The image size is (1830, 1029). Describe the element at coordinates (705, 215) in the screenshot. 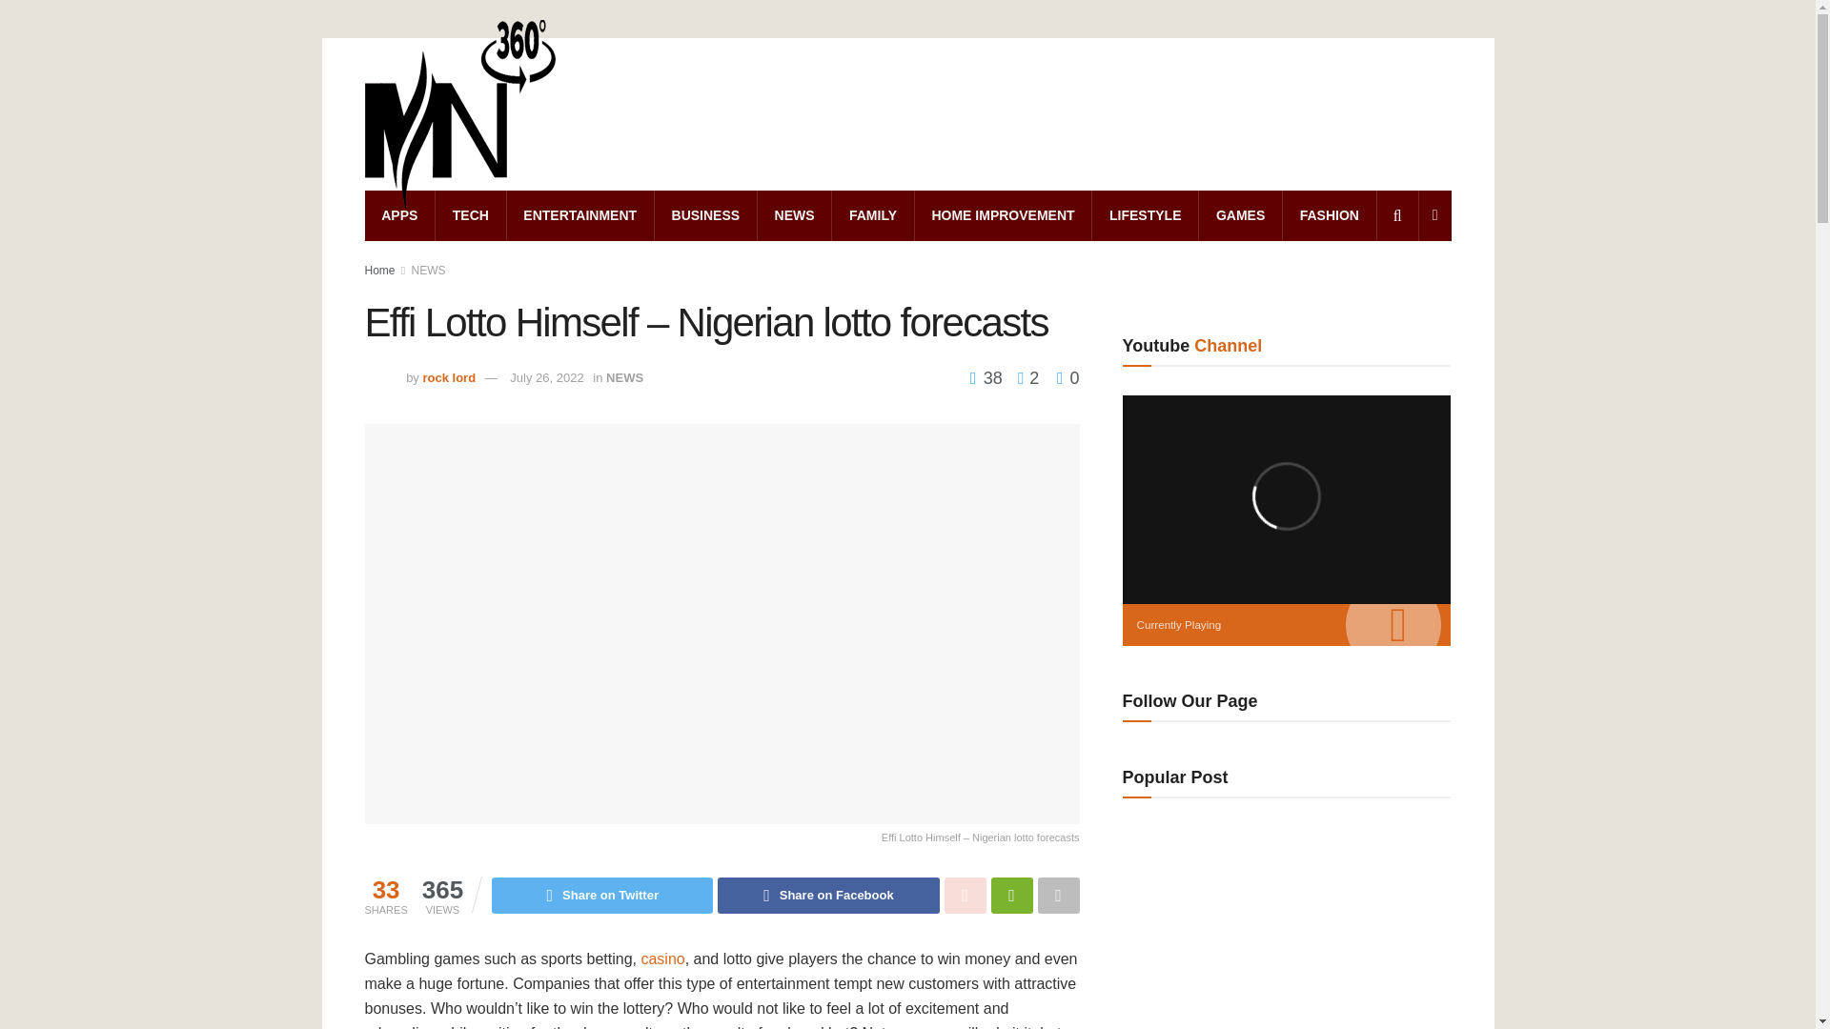

I see `BUSINESS` at that location.